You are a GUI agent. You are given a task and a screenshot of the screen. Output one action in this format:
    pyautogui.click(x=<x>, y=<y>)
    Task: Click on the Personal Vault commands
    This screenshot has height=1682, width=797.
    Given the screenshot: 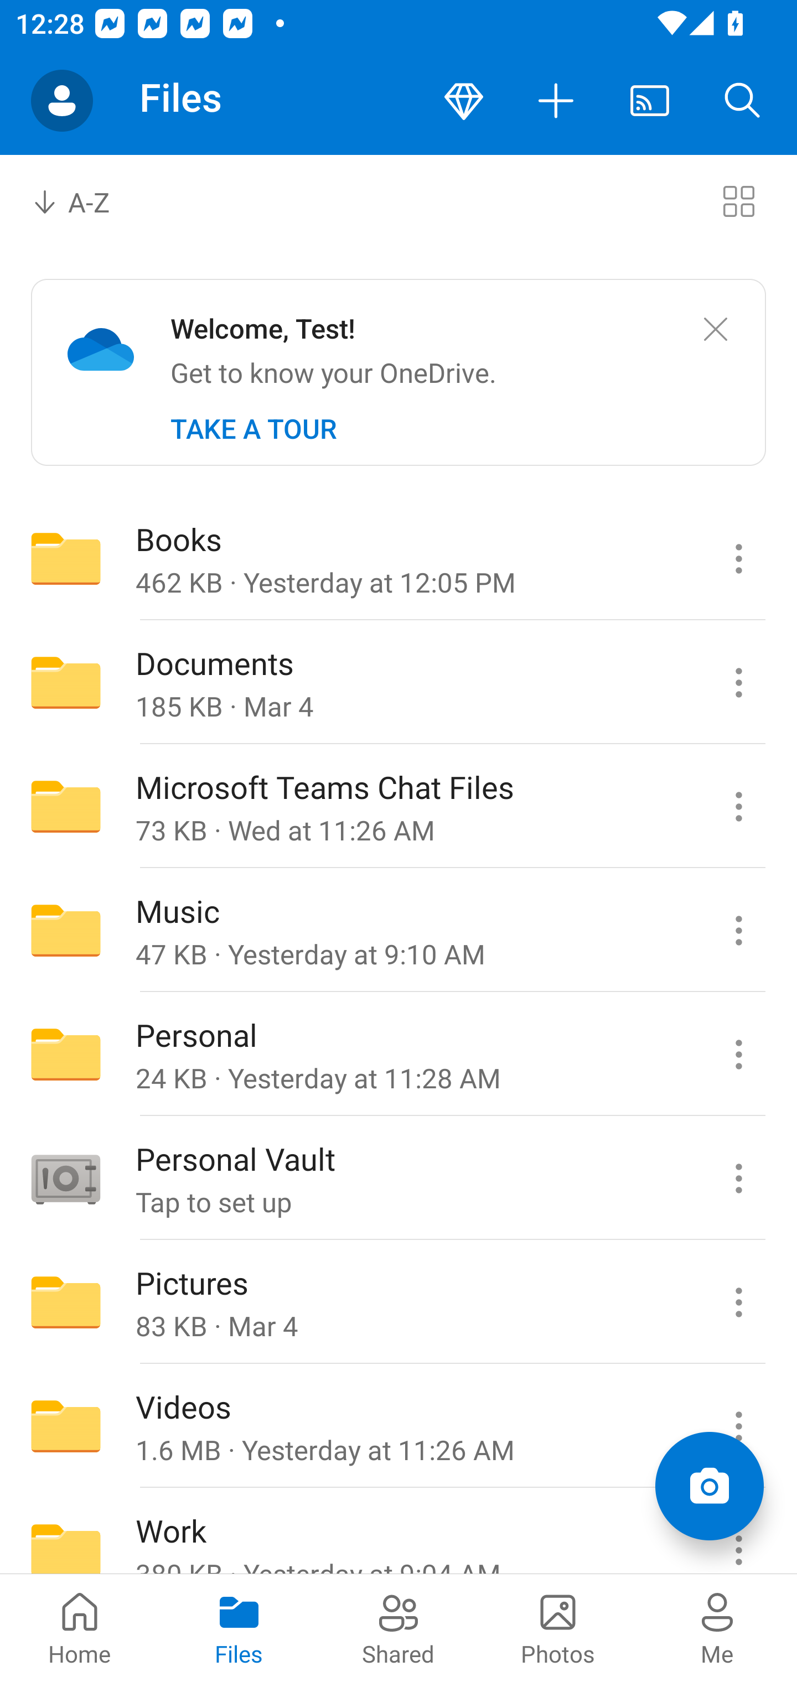 What is the action you would take?
    pyautogui.click(x=738, y=1179)
    